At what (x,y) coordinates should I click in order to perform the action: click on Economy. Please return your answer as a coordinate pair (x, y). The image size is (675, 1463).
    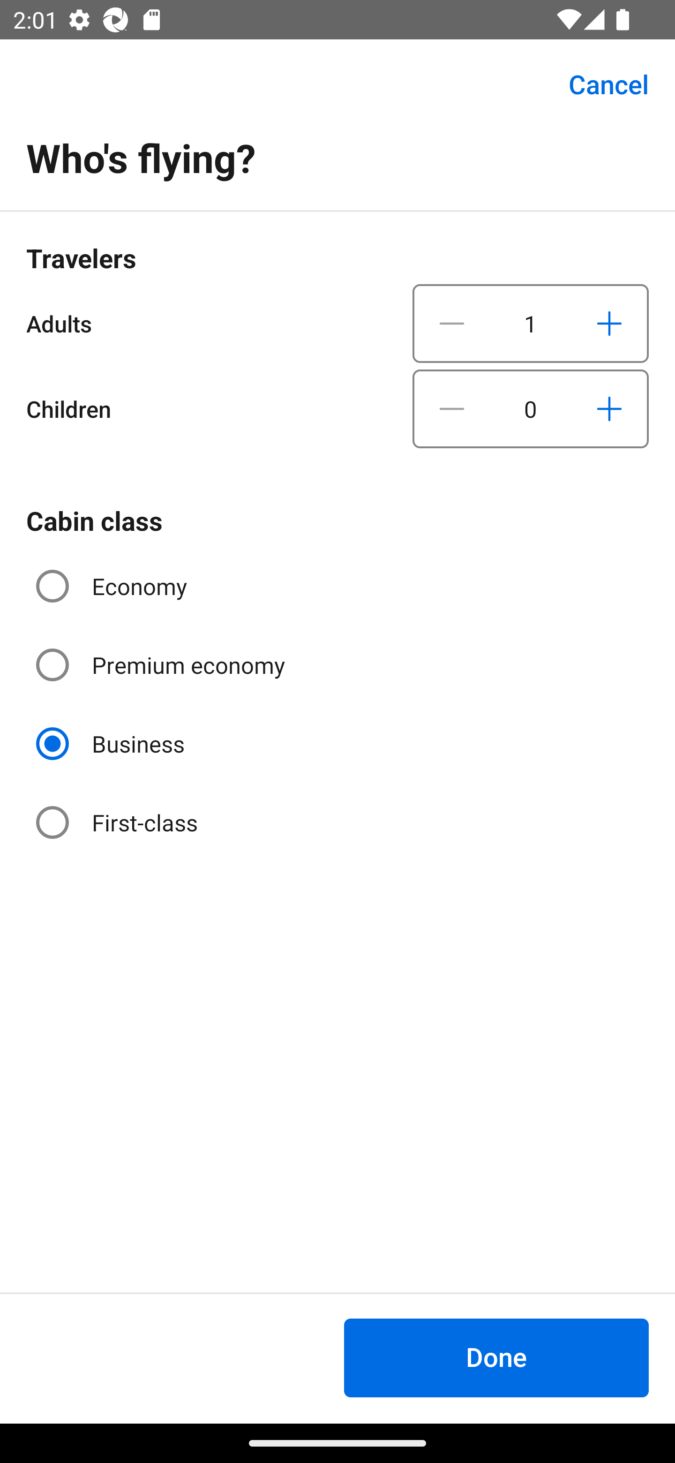
    Looking at the image, I should click on (113, 586).